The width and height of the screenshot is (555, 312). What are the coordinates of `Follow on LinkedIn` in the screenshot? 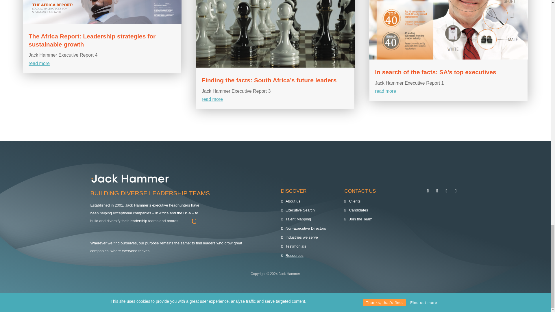 It's located at (446, 191).